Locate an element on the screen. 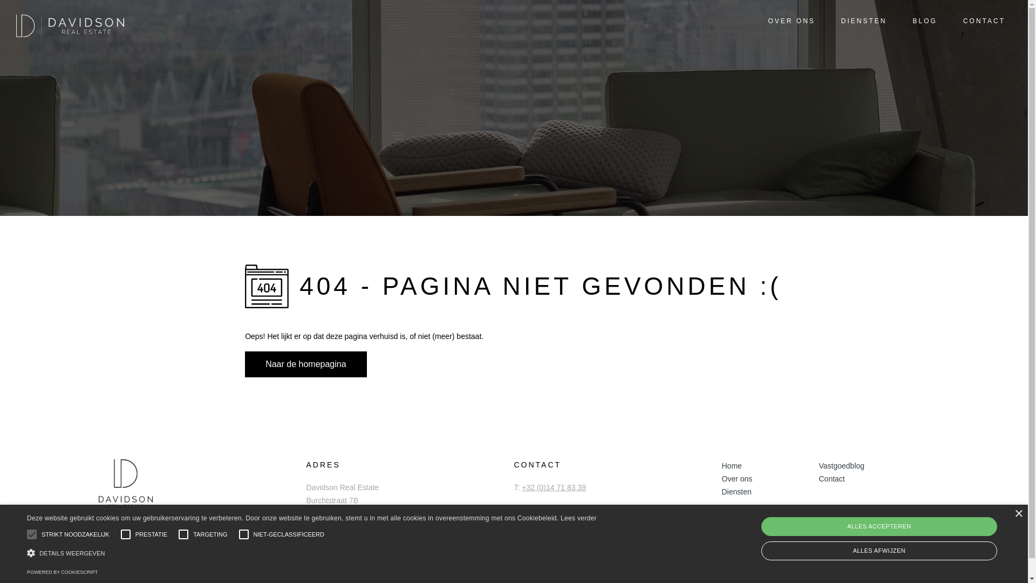  OVER ONS is located at coordinates (785, 22).